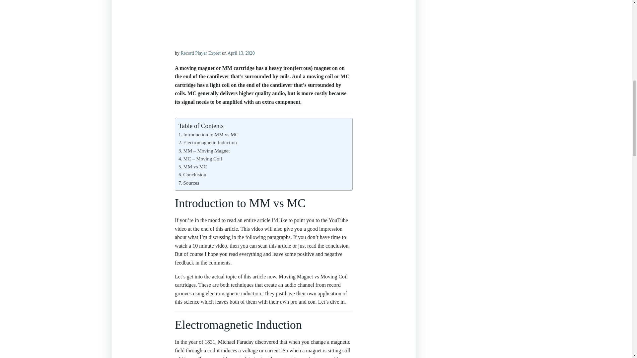  Describe the element at coordinates (208, 143) in the screenshot. I see `Electromagnetic Induction` at that location.